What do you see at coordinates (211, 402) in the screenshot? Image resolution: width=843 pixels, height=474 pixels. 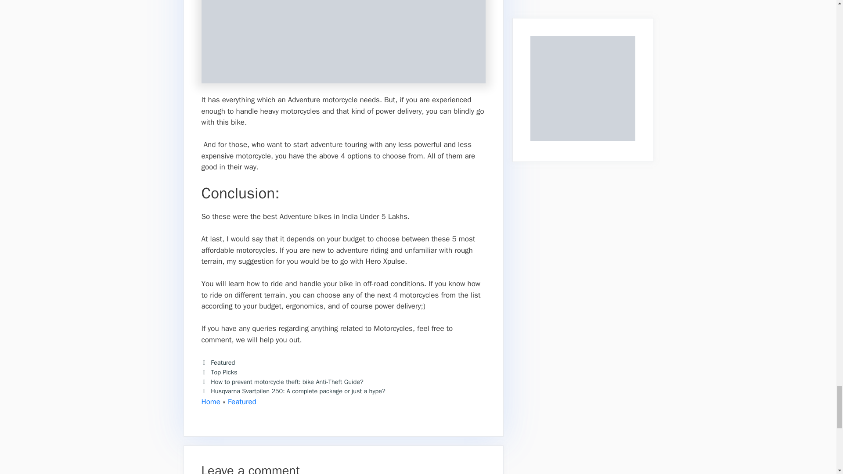 I see `Home` at bounding box center [211, 402].